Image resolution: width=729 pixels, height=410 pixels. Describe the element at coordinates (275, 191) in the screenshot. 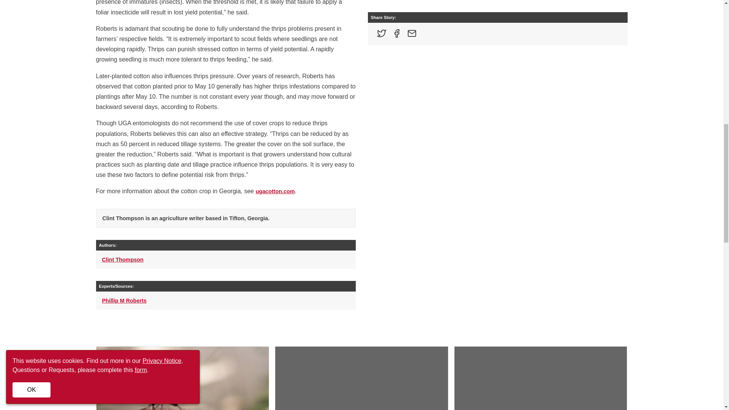

I see `ugacotton.com` at that location.